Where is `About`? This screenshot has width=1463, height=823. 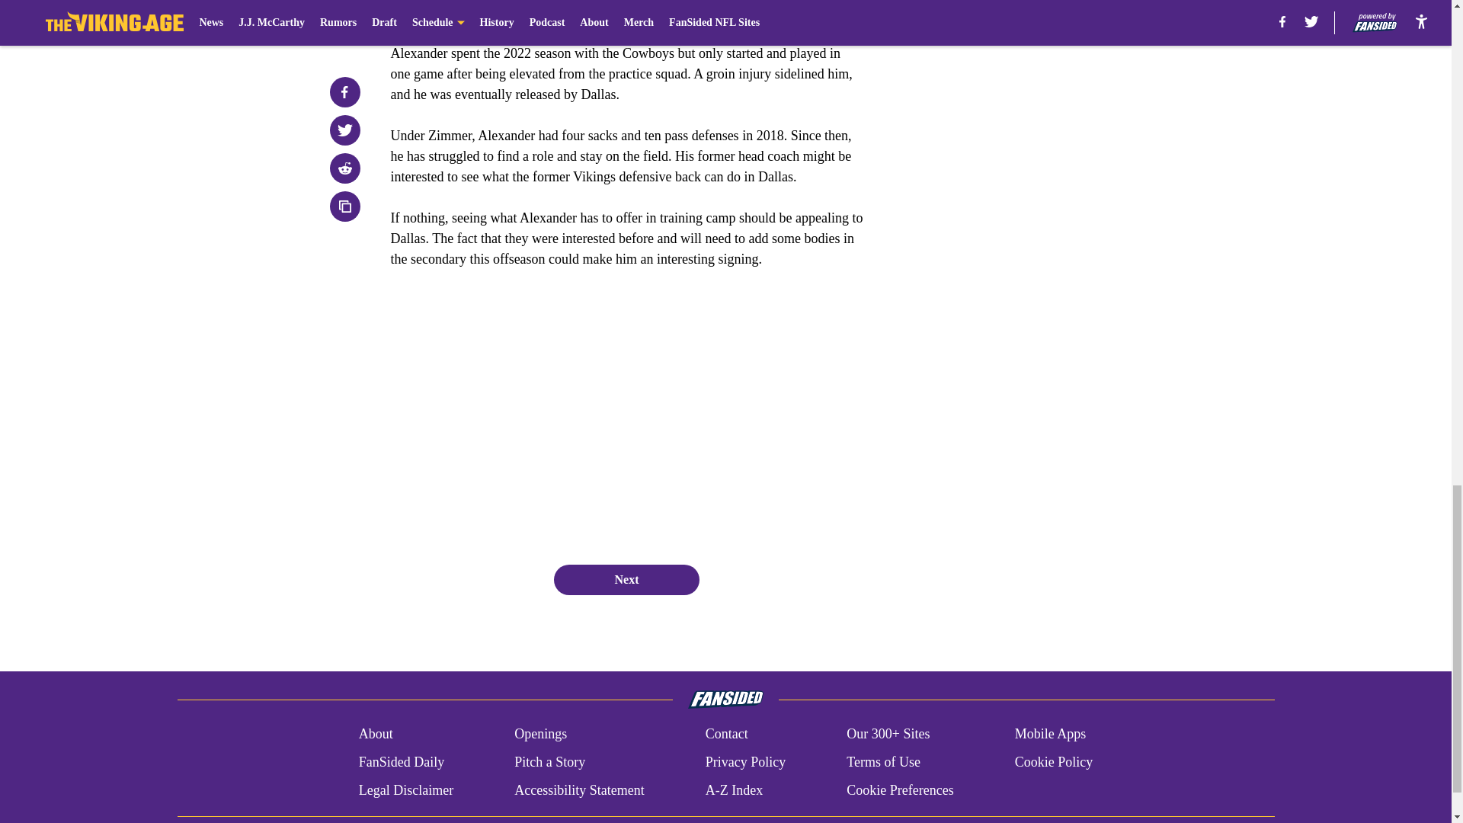
About is located at coordinates (376, 735).